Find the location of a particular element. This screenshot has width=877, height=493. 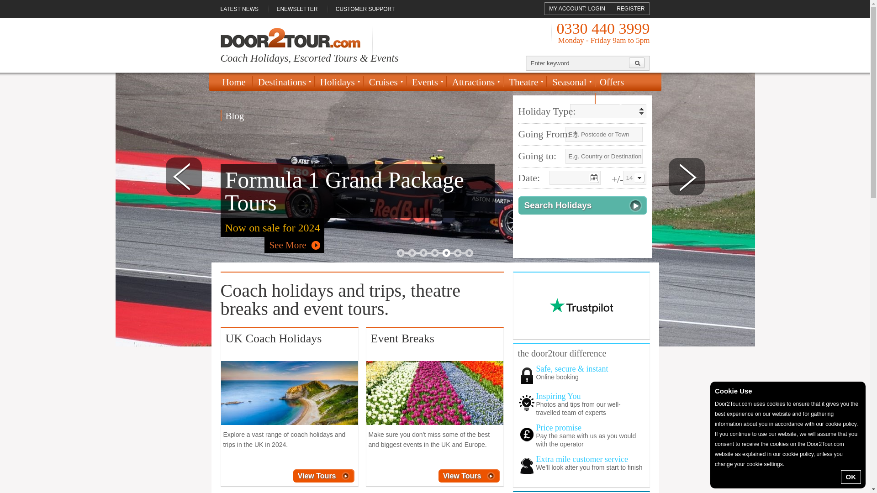

CUSTOMER SUPPORT is located at coordinates (365, 9).